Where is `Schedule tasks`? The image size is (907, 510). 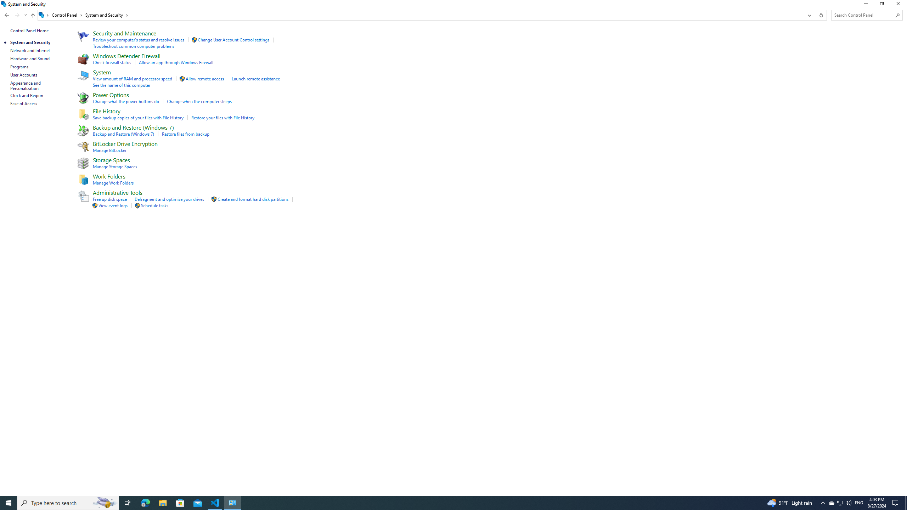
Schedule tasks is located at coordinates (154, 205).